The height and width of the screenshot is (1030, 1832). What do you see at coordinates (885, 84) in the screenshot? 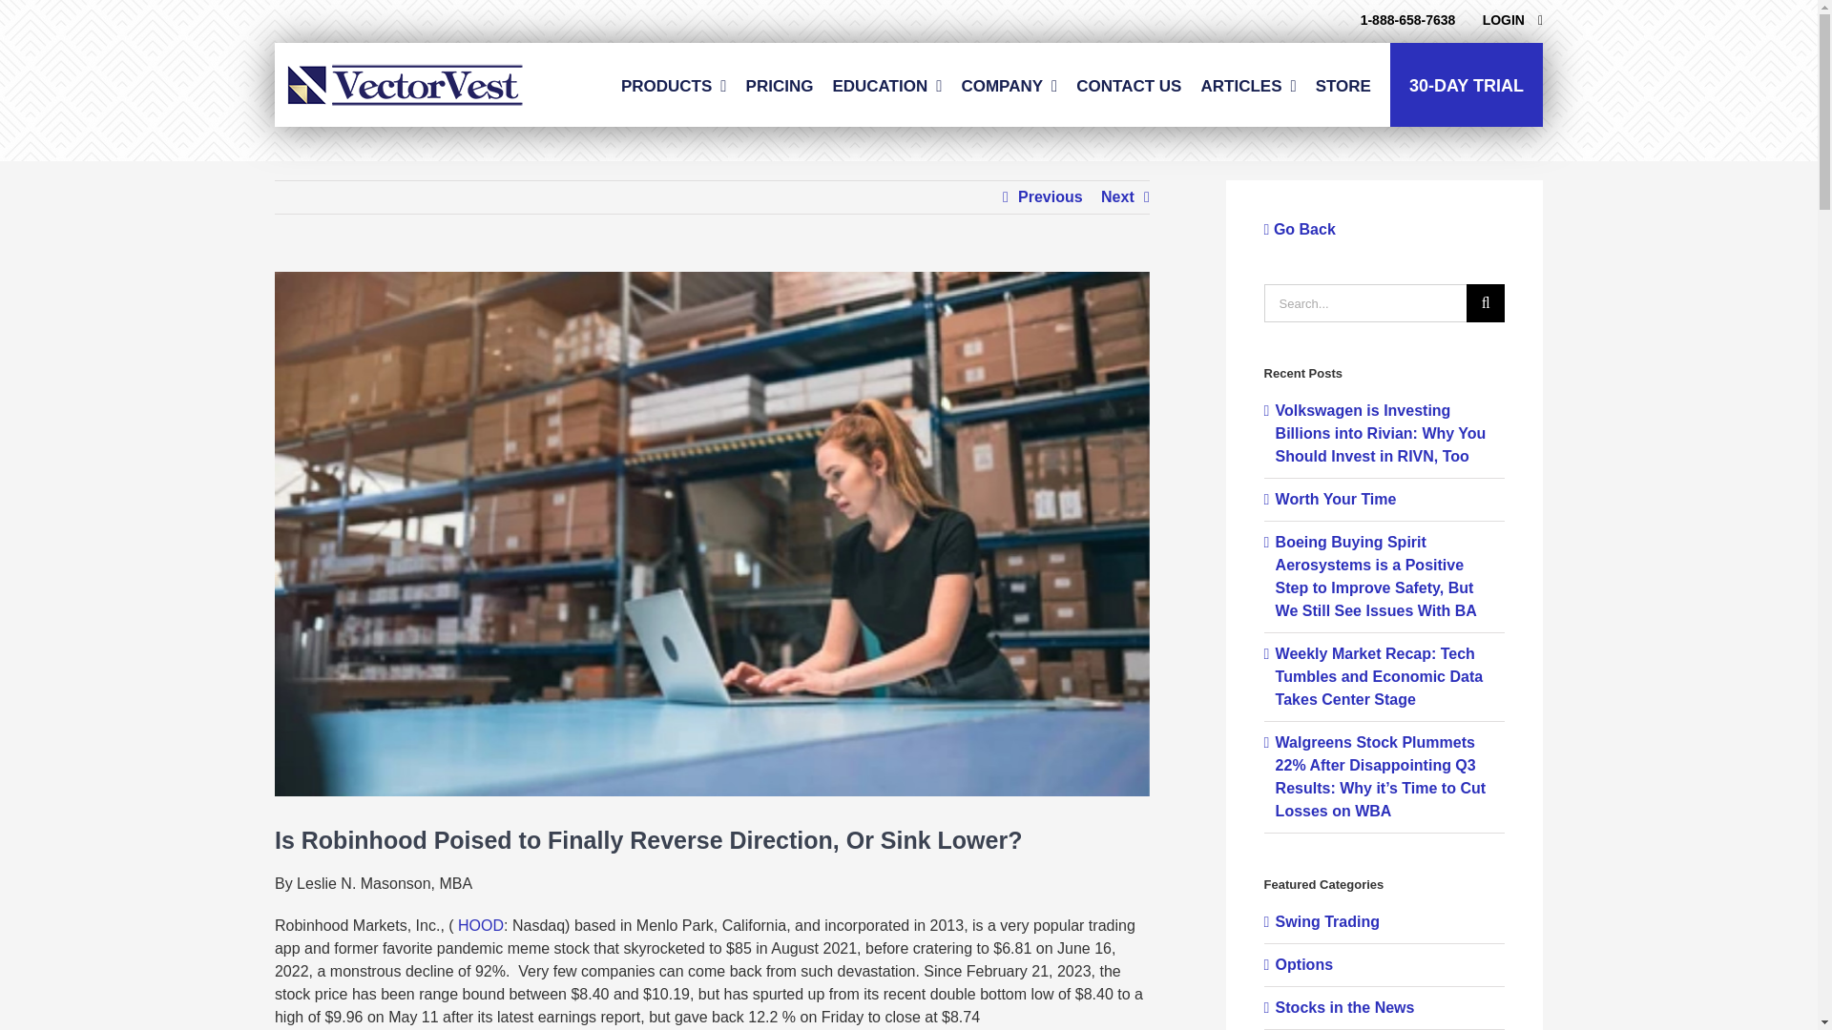
I see `EDUCATION` at bounding box center [885, 84].